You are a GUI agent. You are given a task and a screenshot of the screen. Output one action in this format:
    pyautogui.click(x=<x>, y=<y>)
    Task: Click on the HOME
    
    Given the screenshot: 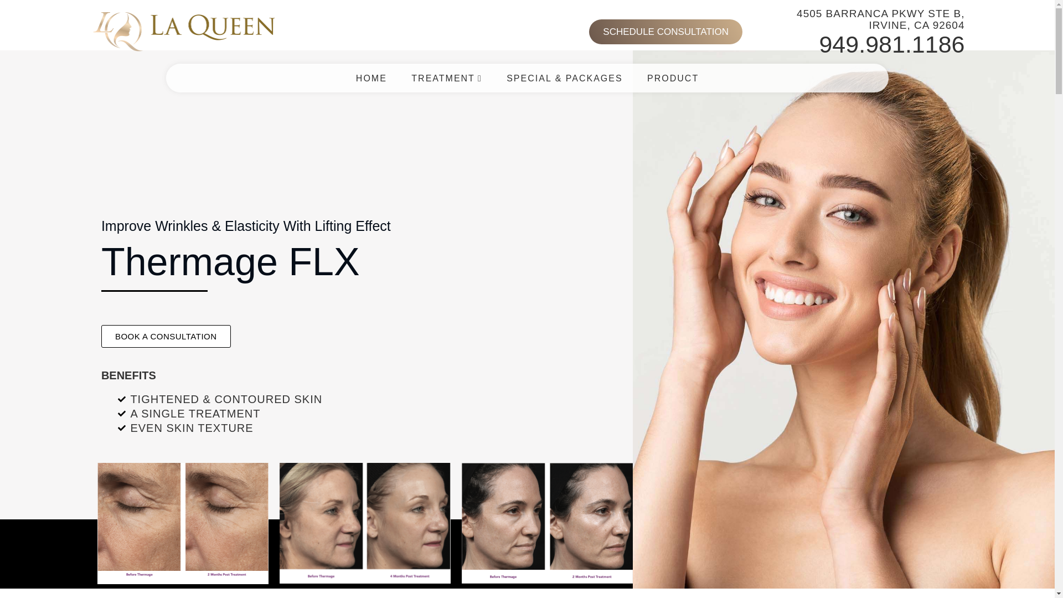 What is the action you would take?
    pyautogui.click(x=371, y=70)
    